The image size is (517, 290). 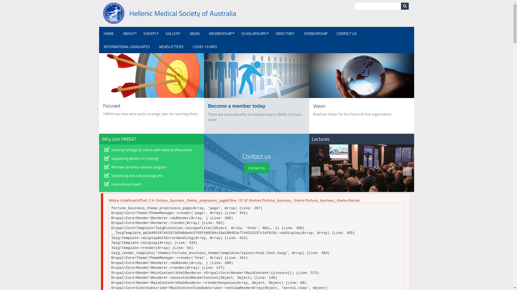 I want to click on Contact us, so click(x=256, y=168).